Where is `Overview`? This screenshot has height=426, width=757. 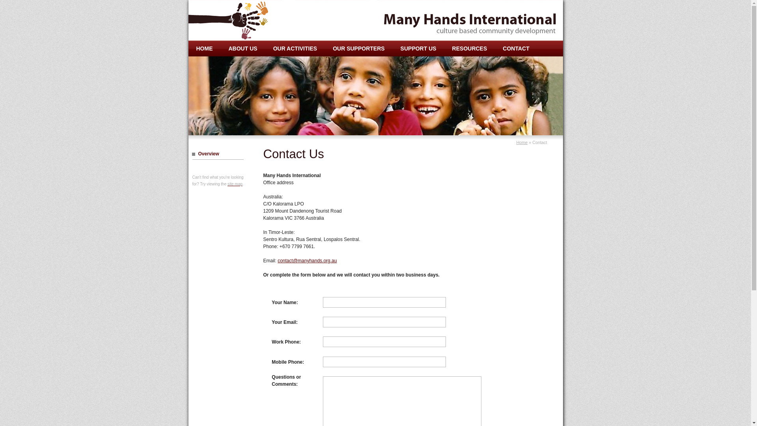
Overview is located at coordinates (218, 154).